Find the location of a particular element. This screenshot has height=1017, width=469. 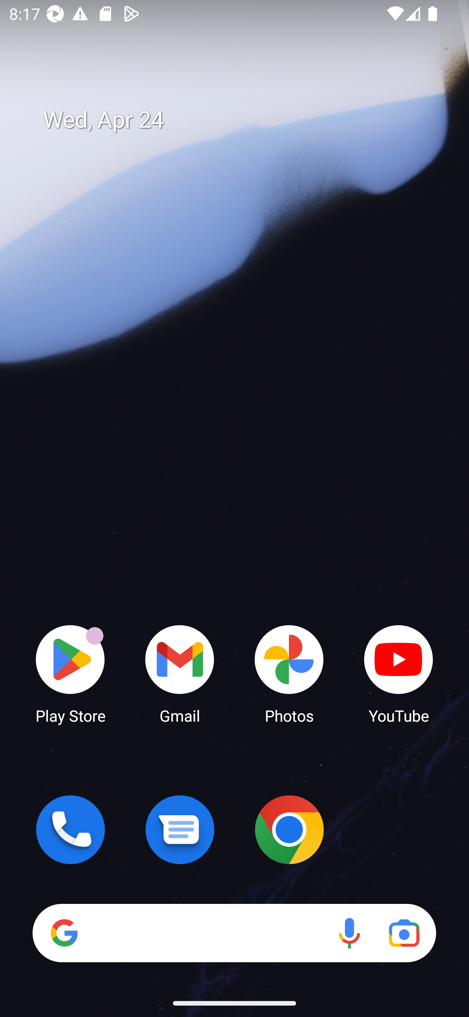

Photos is located at coordinates (289, 673).